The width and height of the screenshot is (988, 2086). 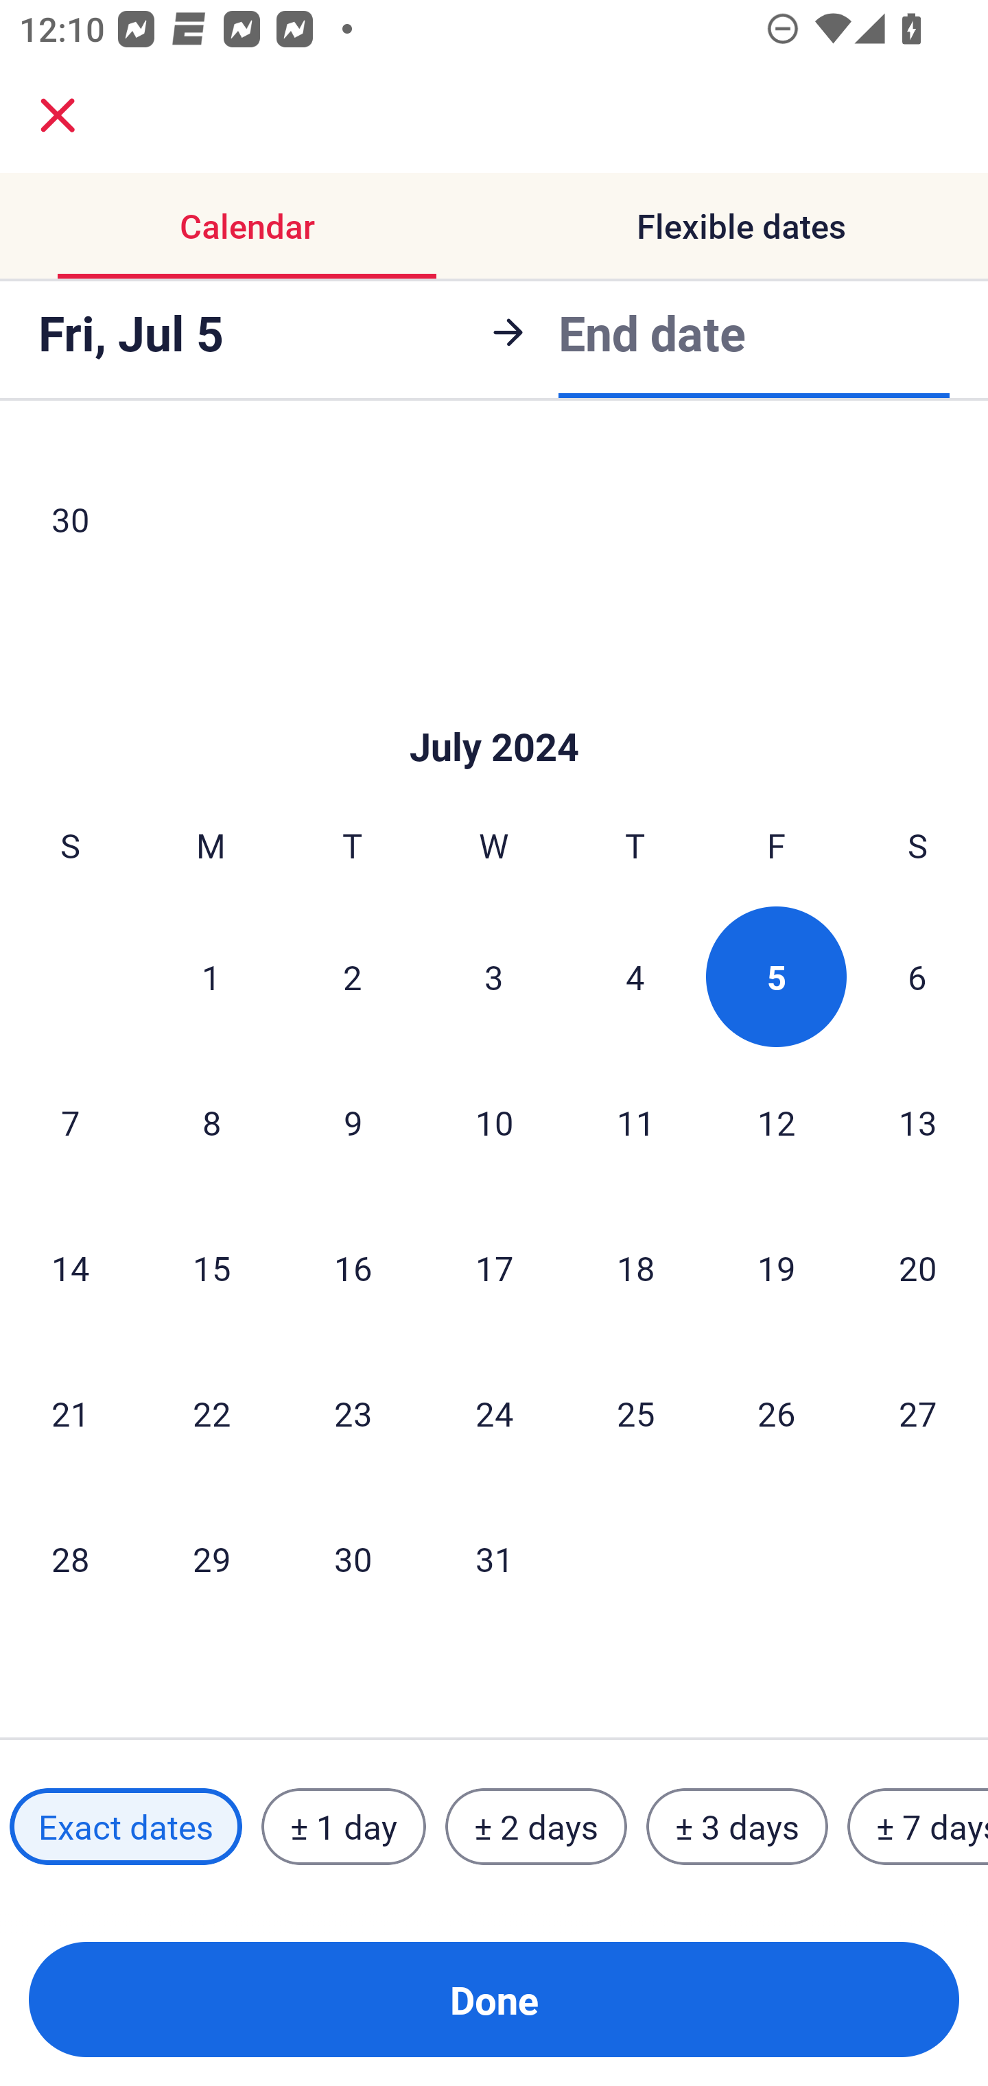 What do you see at coordinates (211, 1267) in the screenshot?
I see `15 Monday, July 15, 2024` at bounding box center [211, 1267].